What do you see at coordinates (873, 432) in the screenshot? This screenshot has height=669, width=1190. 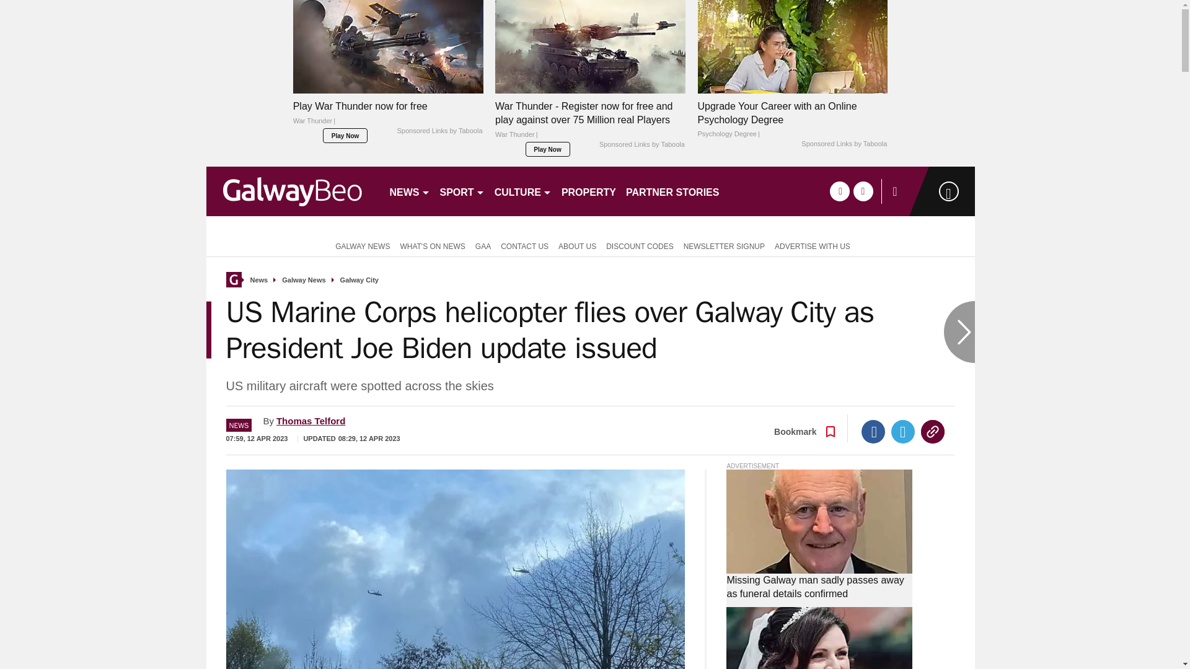 I see `Facebook` at bounding box center [873, 432].